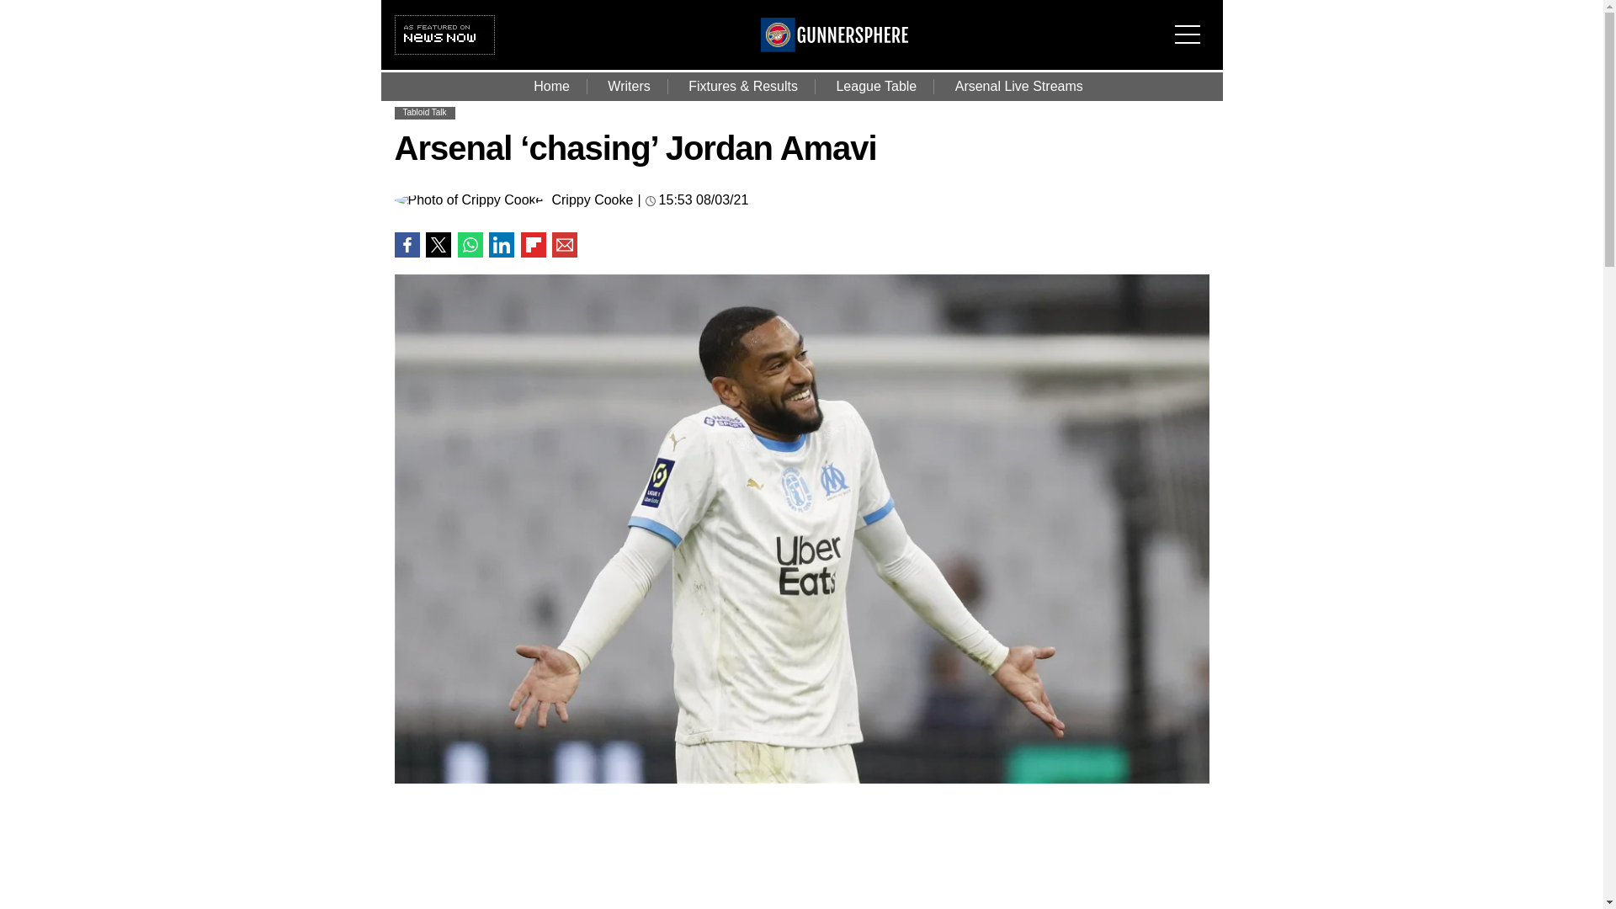 Image resolution: width=1616 pixels, height=909 pixels. Describe the element at coordinates (406, 244) in the screenshot. I see `share on Facebook` at that location.